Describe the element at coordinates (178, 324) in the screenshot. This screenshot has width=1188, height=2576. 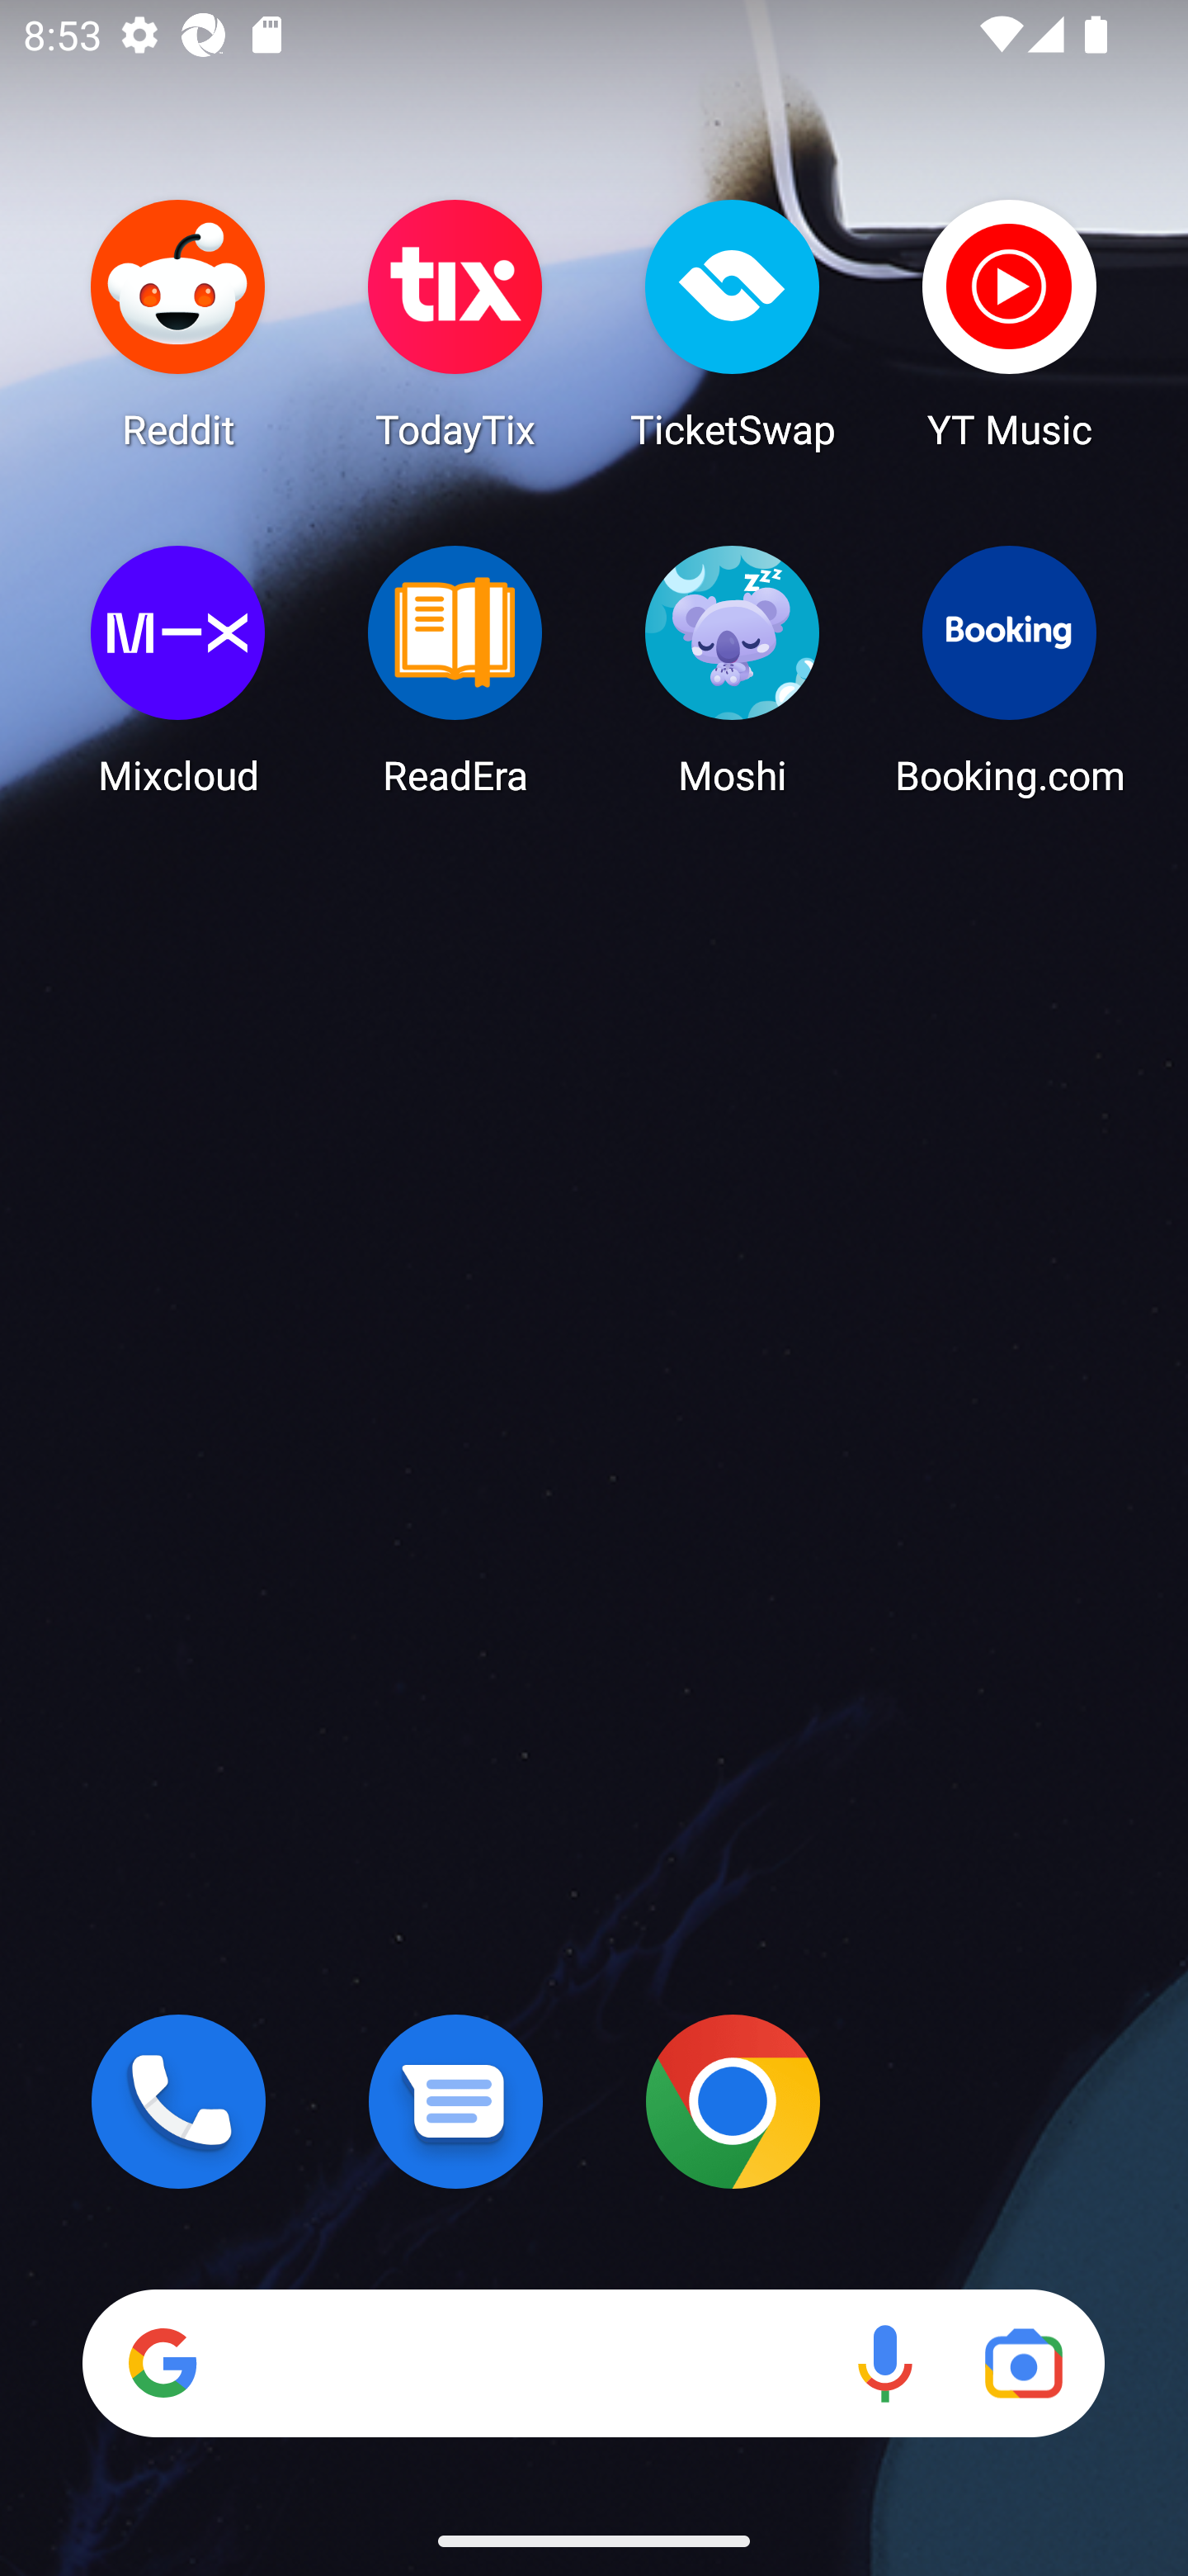
I see `Reddit` at that location.